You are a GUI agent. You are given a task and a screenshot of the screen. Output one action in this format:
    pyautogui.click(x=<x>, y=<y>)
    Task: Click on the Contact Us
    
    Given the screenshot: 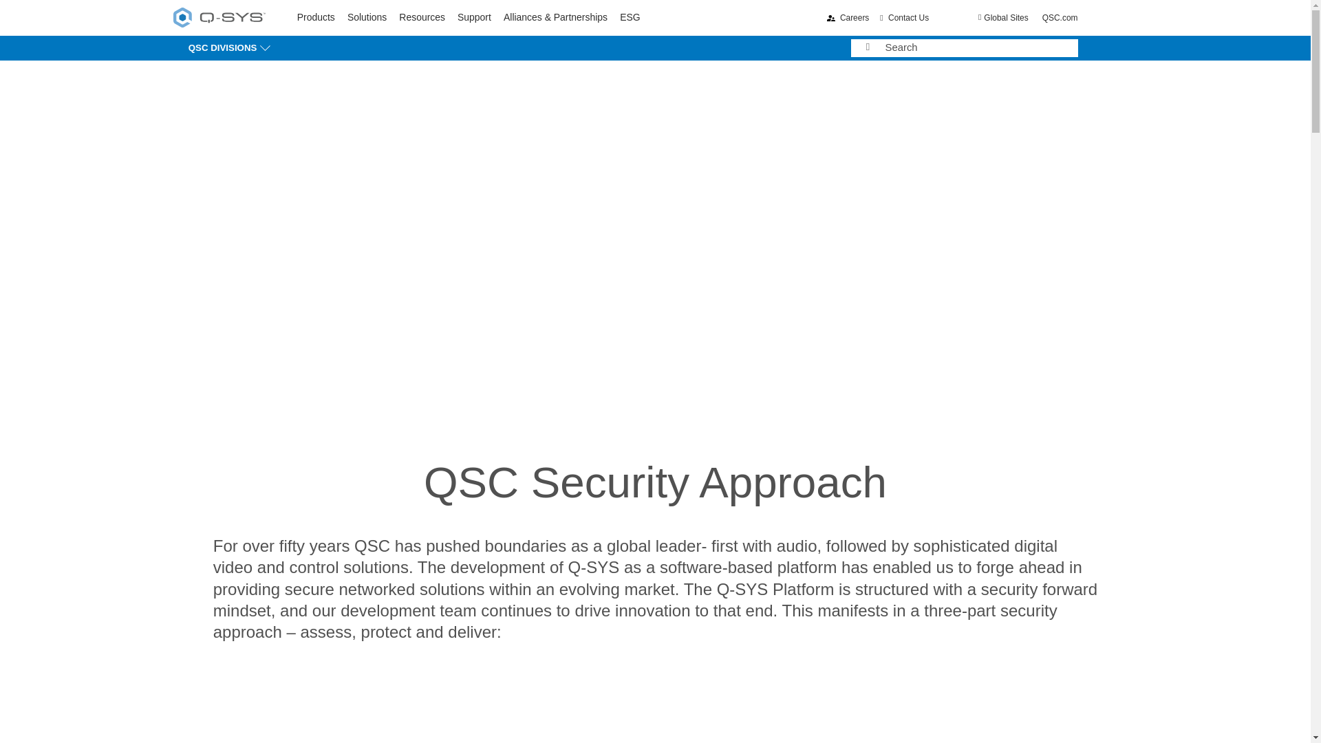 What is the action you would take?
    pyautogui.click(x=904, y=18)
    